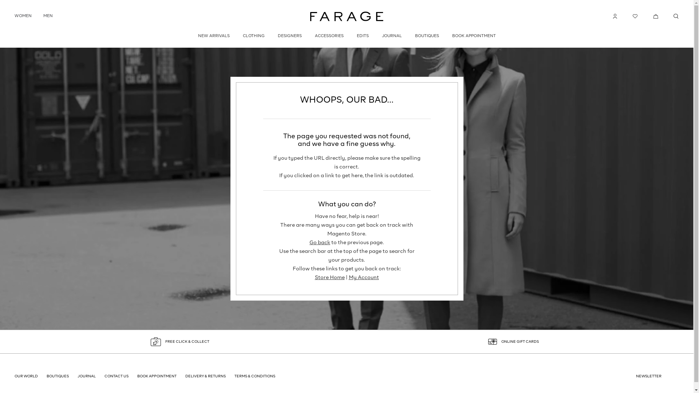 This screenshot has width=699, height=393. I want to click on Store Home, so click(329, 277).